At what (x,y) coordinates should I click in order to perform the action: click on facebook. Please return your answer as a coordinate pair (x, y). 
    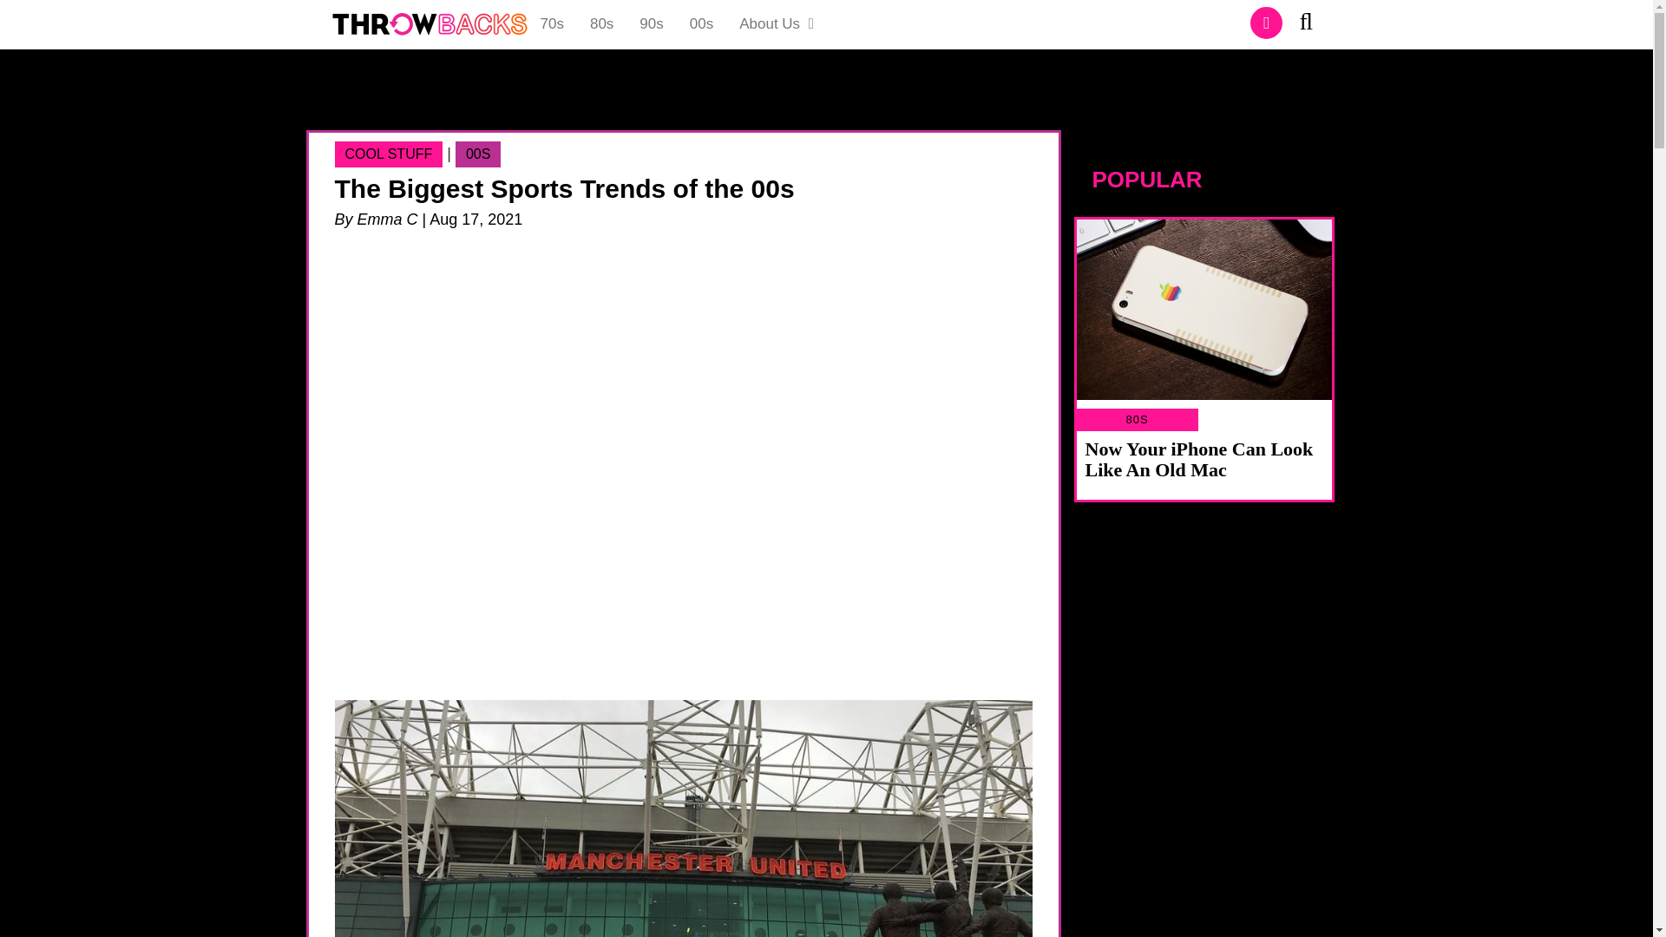
    Looking at the image, I should click on (1267, 23).